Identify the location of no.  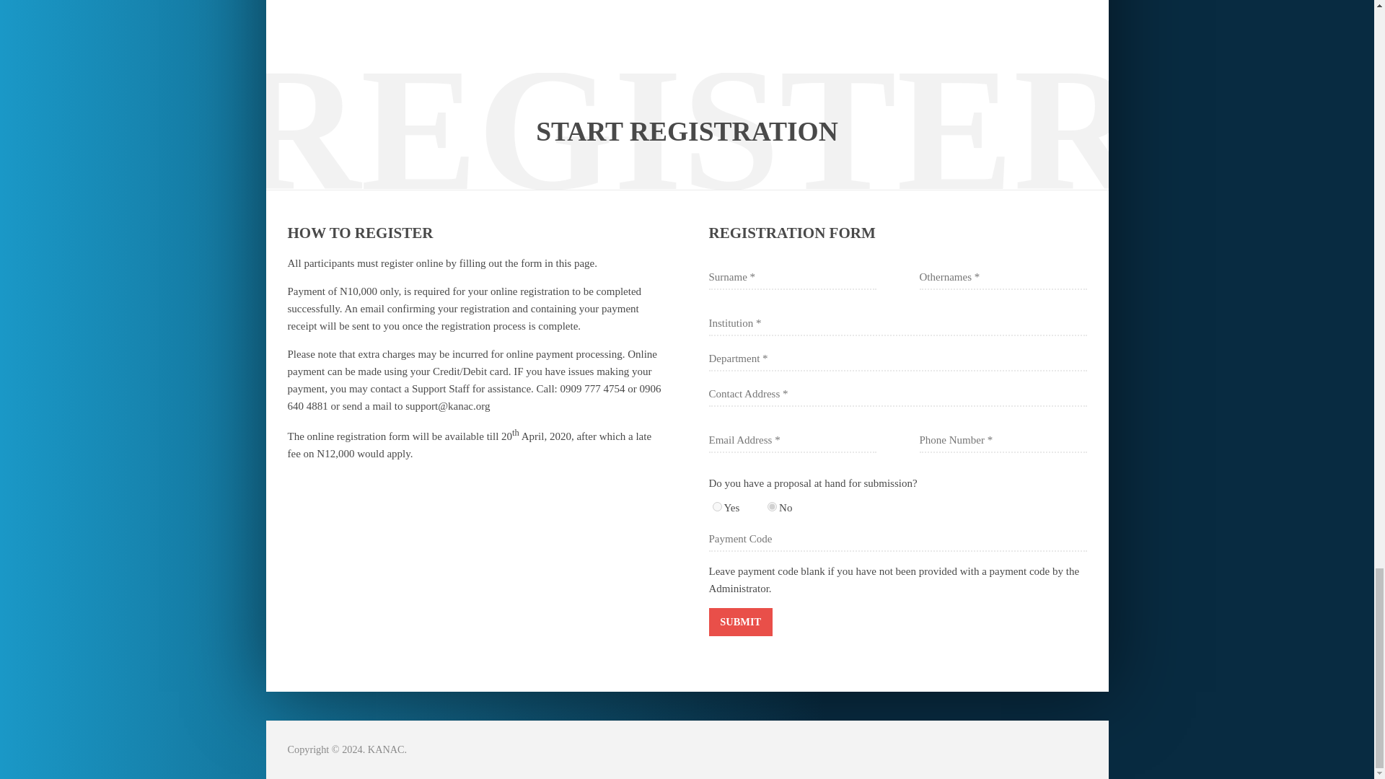
(772, 506).